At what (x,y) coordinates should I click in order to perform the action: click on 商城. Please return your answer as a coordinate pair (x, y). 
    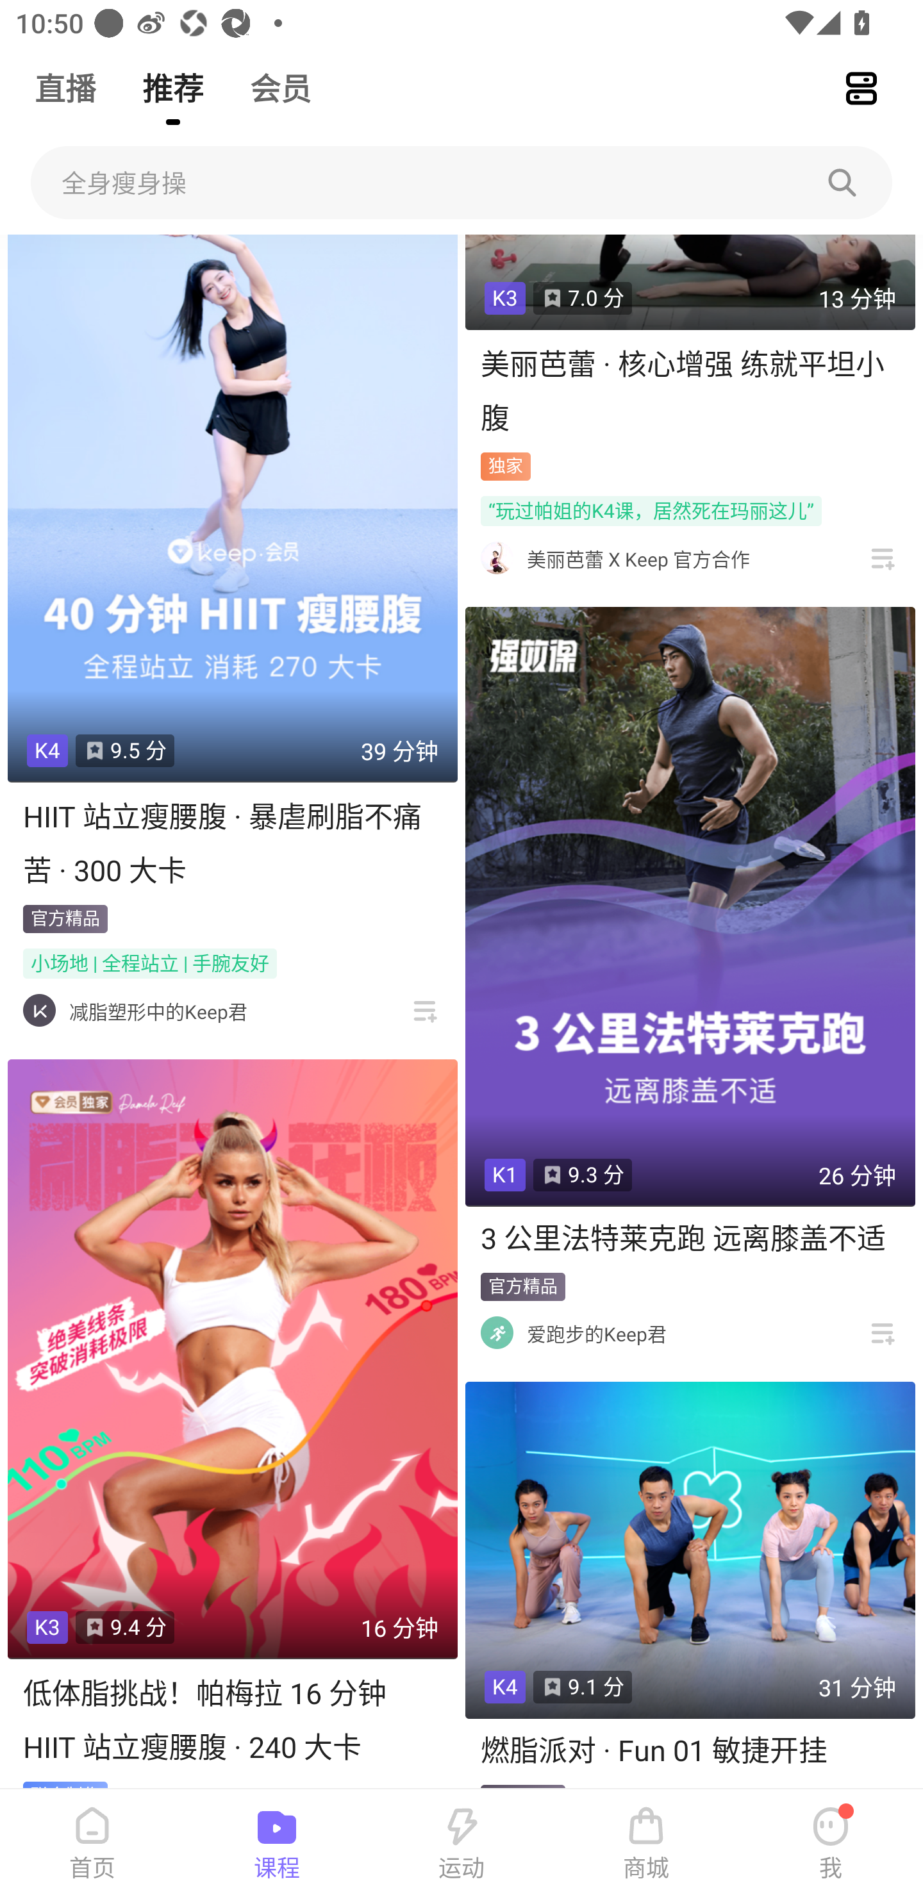
    Looking at the image, I should click on (646, 1843).